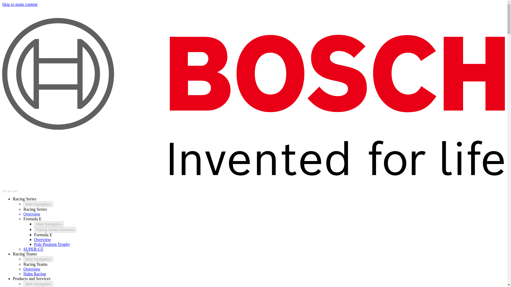  What do you see at coordinates (24, 199) in the screenshot?
I see `Racing Series` at bounding box center [24, 199].